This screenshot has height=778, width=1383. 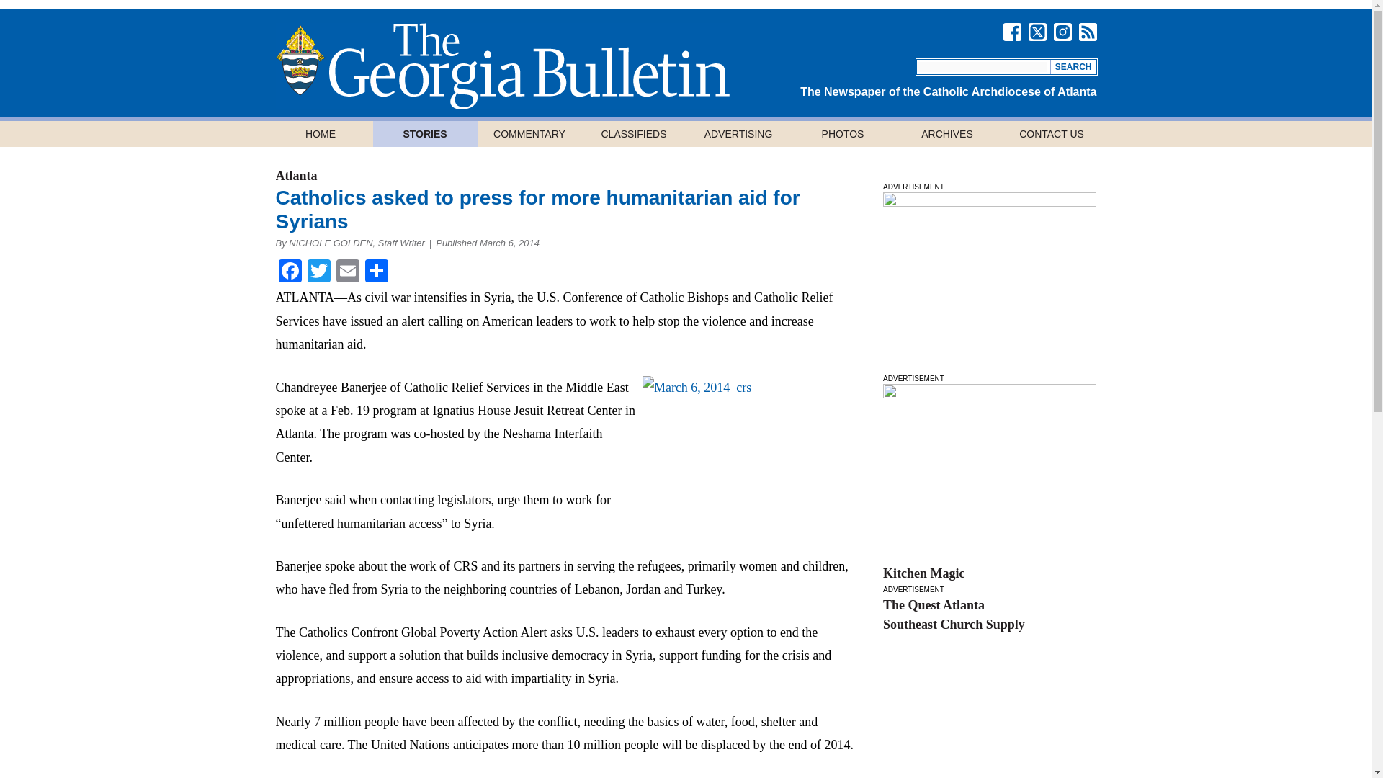 I want to click on ADVERTISING, so click(x=738, y=134).